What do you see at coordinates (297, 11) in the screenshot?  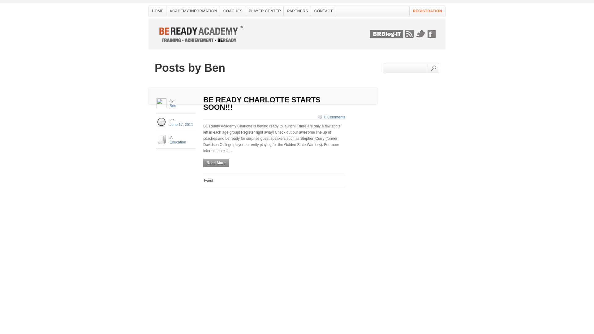 I see `PARTNERS` at bounding box center [297, 11].